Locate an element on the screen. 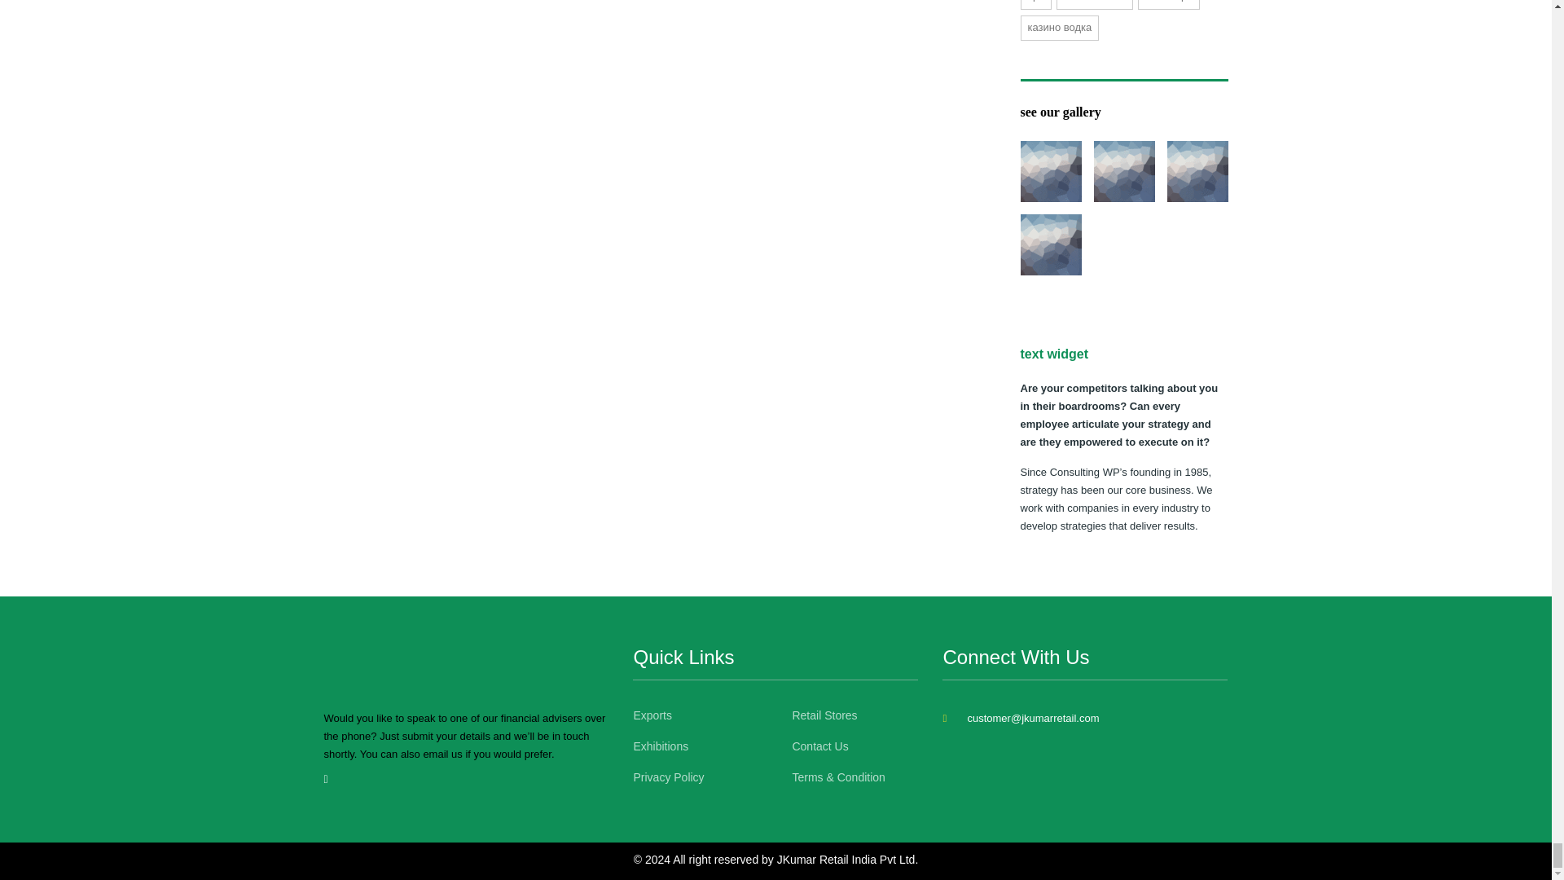 This screenshot has height=880, width=1564. placeholder is located at coordinates (1049, 171).